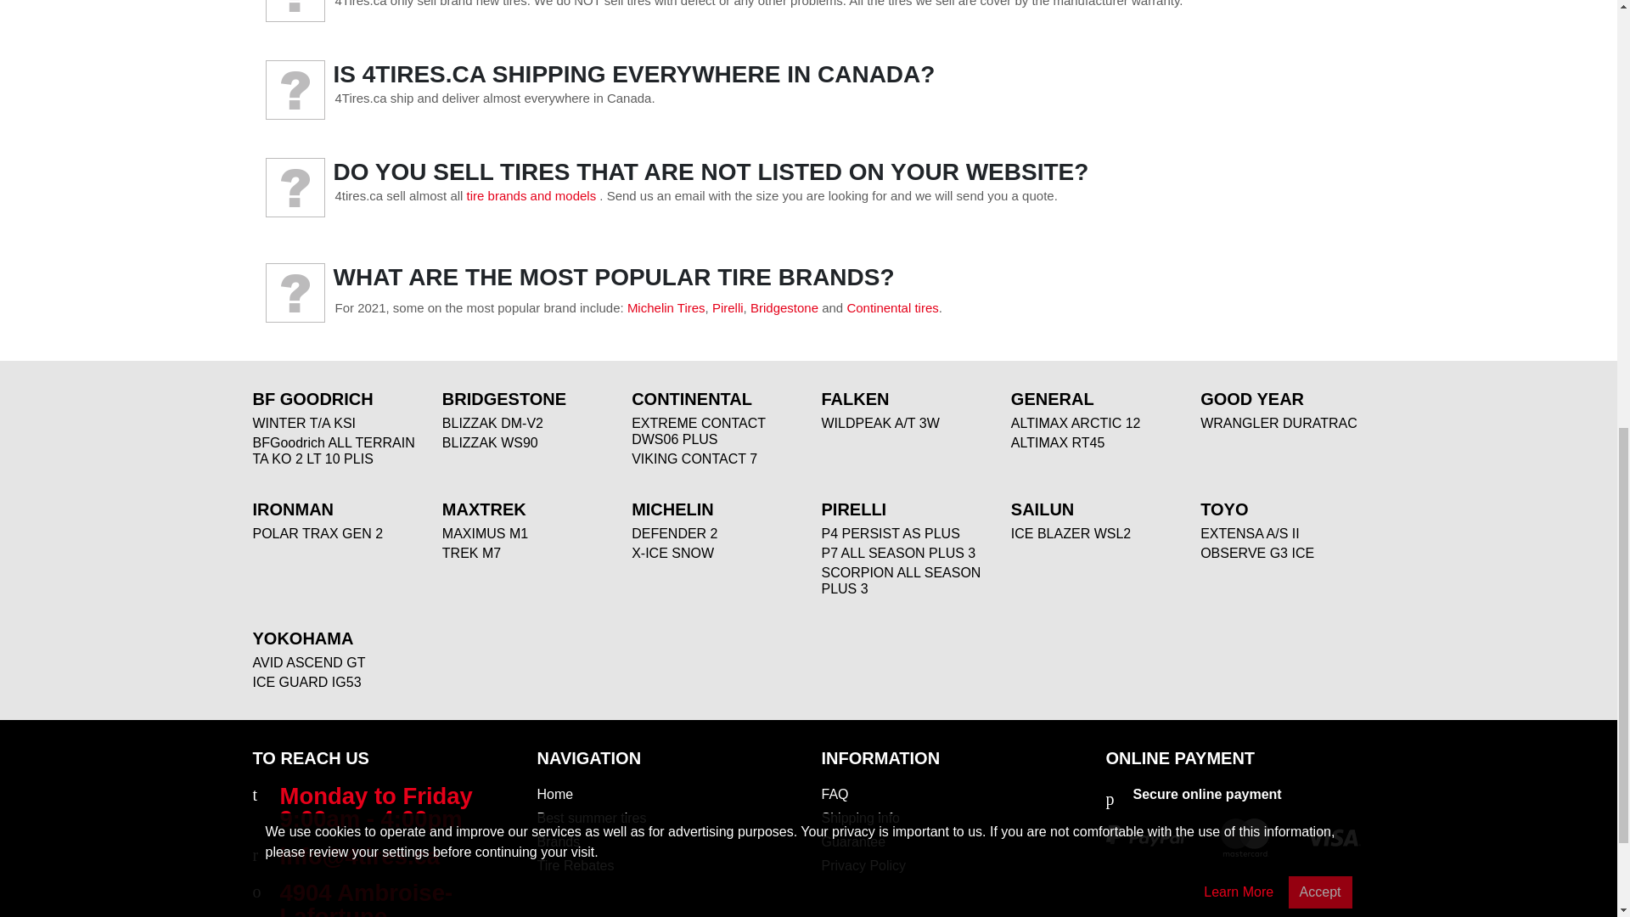 This screenshot has width=1630, height=917. I want to click on Pirelli, so click(728, 307).